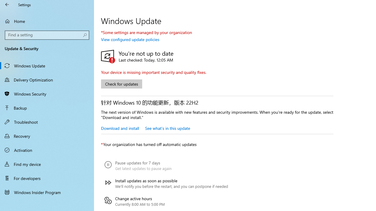 The width and height of the screenshot is (376, 211). Describe the element at coordinates (47, 79) in the screenshot. I see `Delivery Optimization` at that location.